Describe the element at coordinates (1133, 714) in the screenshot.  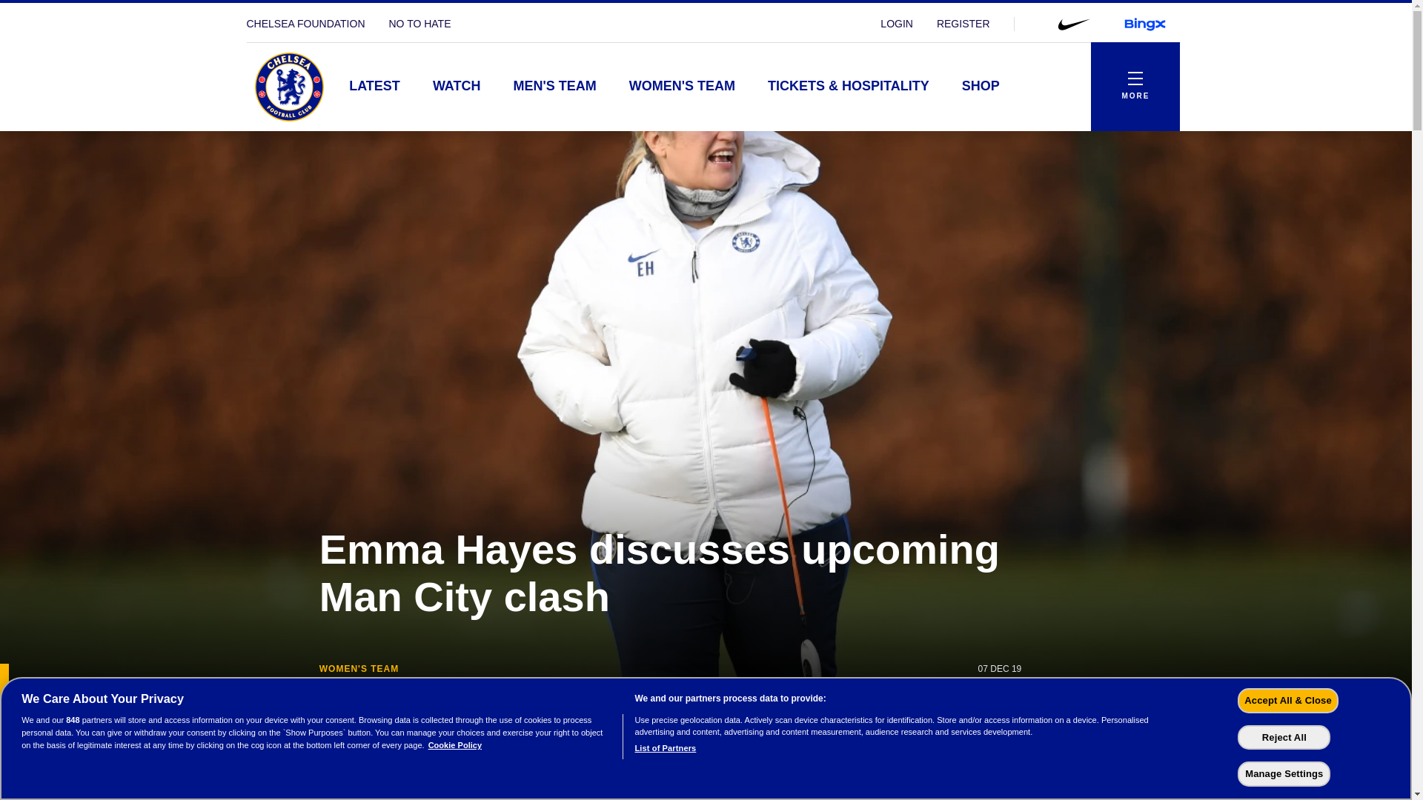
I see `twitter` at that location.